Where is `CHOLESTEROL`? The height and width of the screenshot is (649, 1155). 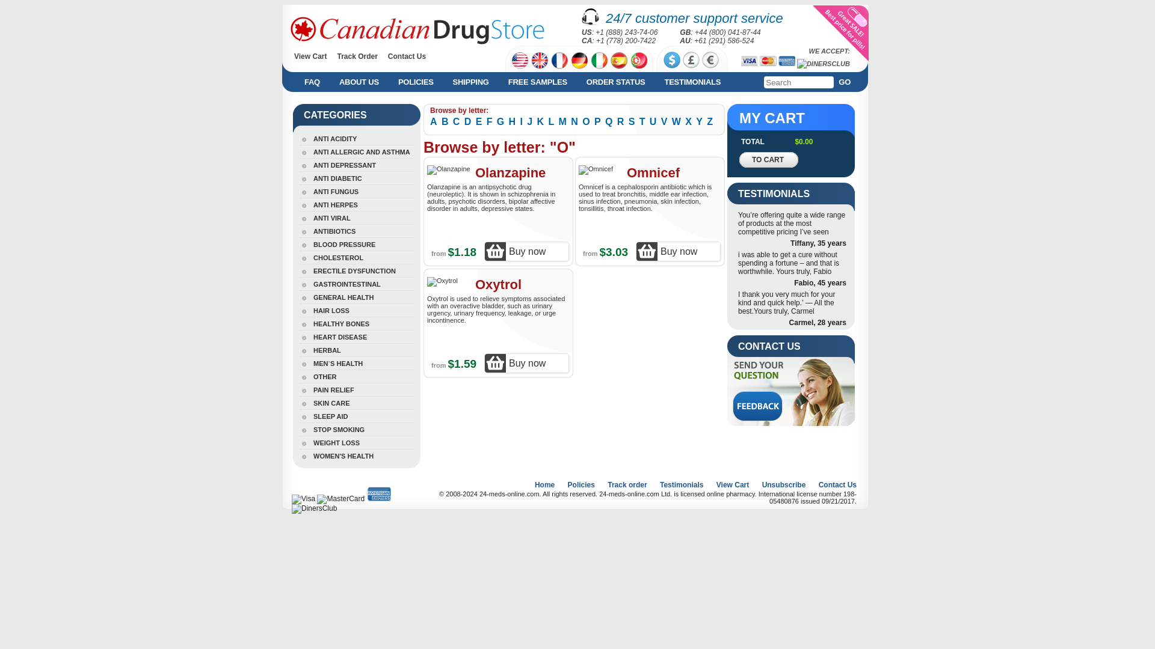 CHOLESTEROL is located at coordinates (332, 257).